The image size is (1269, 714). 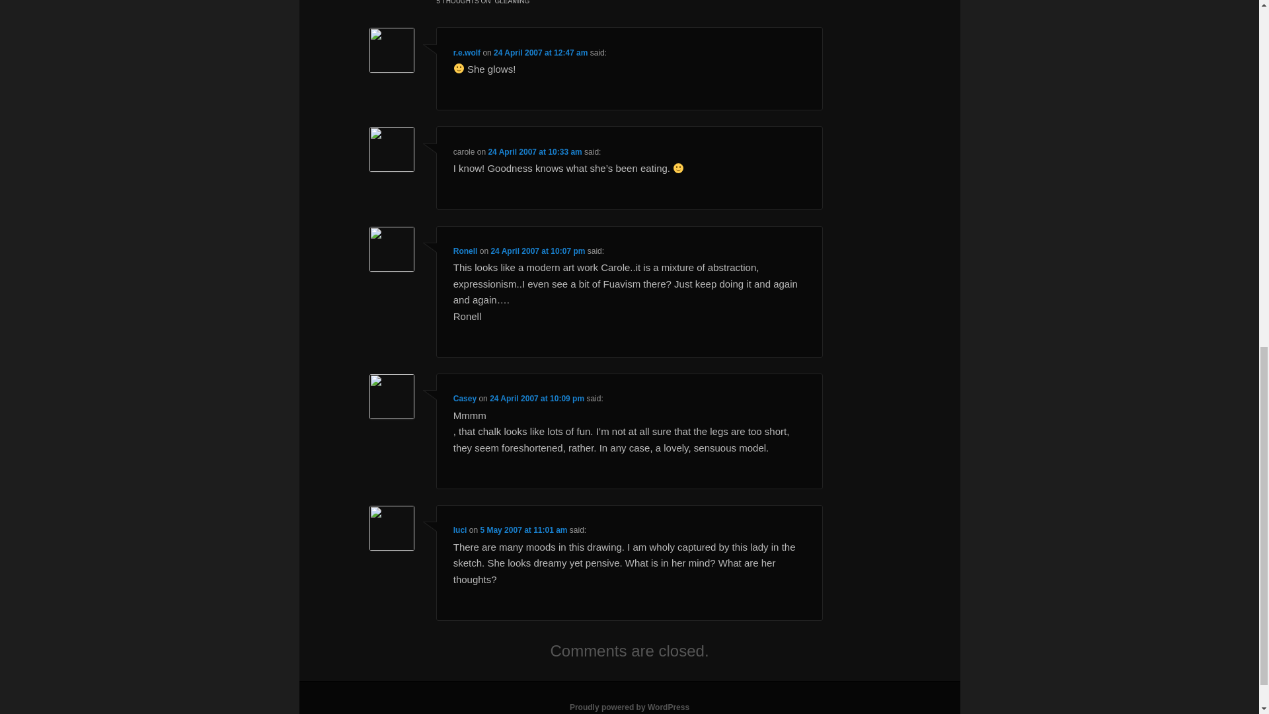 I want to click on 24 April 2007 at 10:09 pm, so click(x=537, y=399).